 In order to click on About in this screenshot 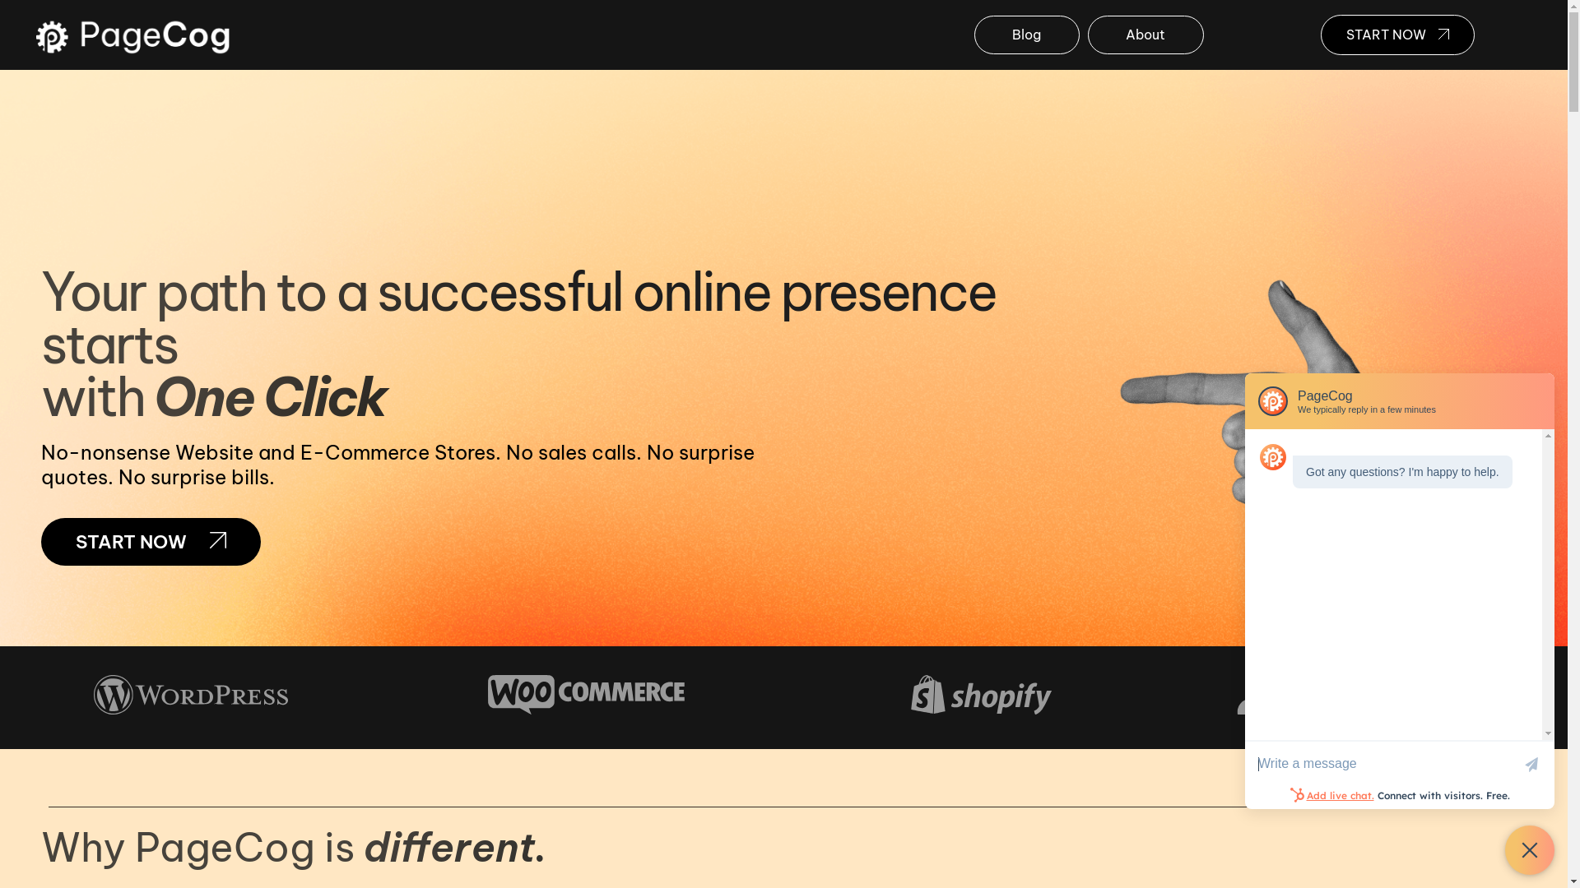, I will do `click(1145, 35)`.